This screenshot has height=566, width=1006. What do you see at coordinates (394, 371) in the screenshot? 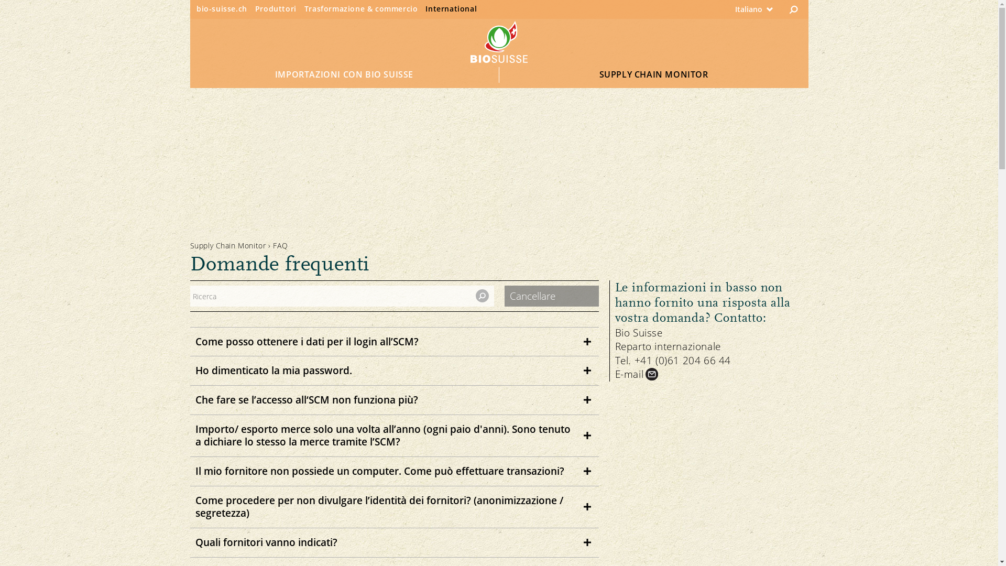
I see `Ho dimenticato la mia password.` at bounding box center [394, 371].